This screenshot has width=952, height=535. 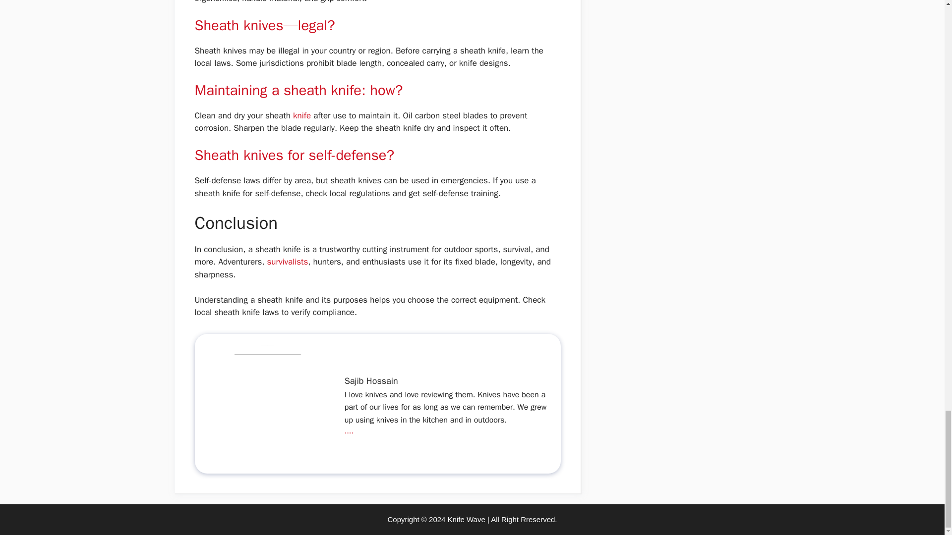 I want to click on Read more about this author, so click(x=349, y=431).